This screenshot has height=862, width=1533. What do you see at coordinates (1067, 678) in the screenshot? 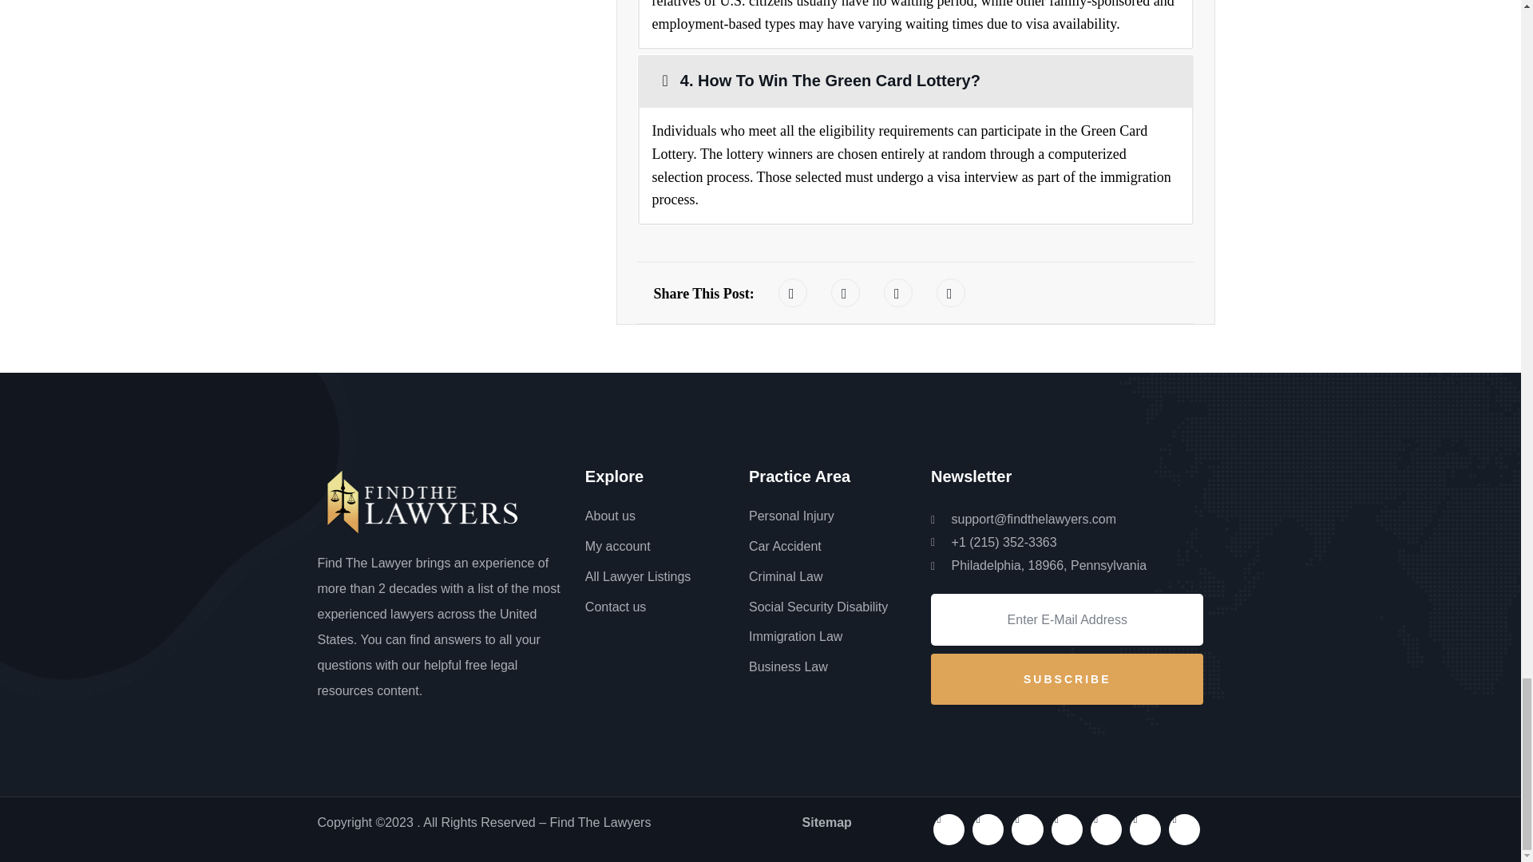
I see `Subscribe` at bounding box center [1067, 678].